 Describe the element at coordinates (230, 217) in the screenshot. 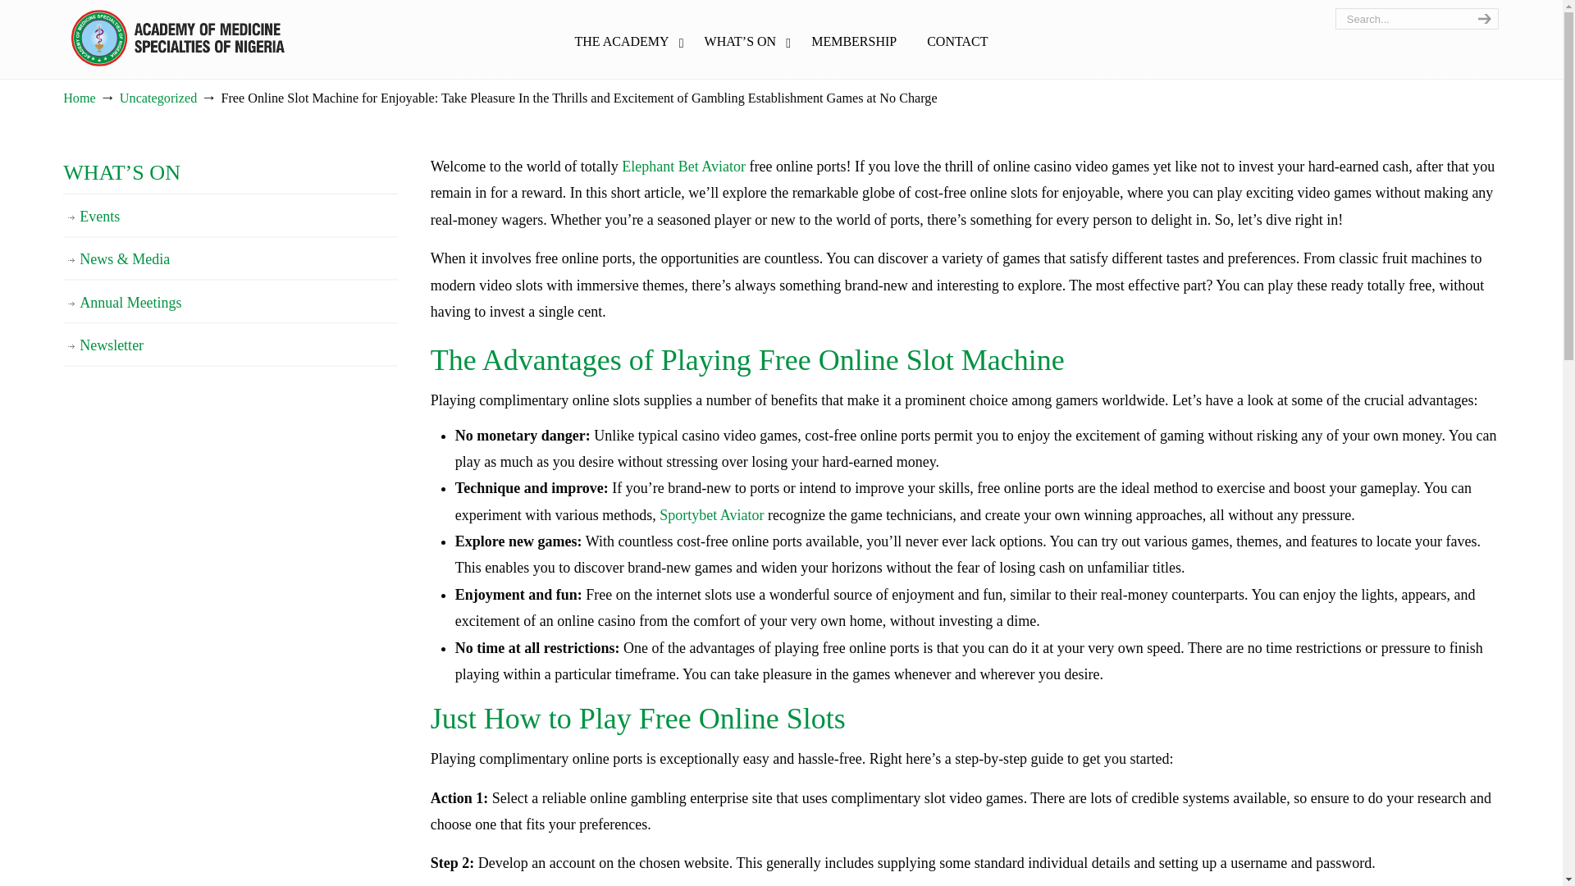

I see `Events` at that location.